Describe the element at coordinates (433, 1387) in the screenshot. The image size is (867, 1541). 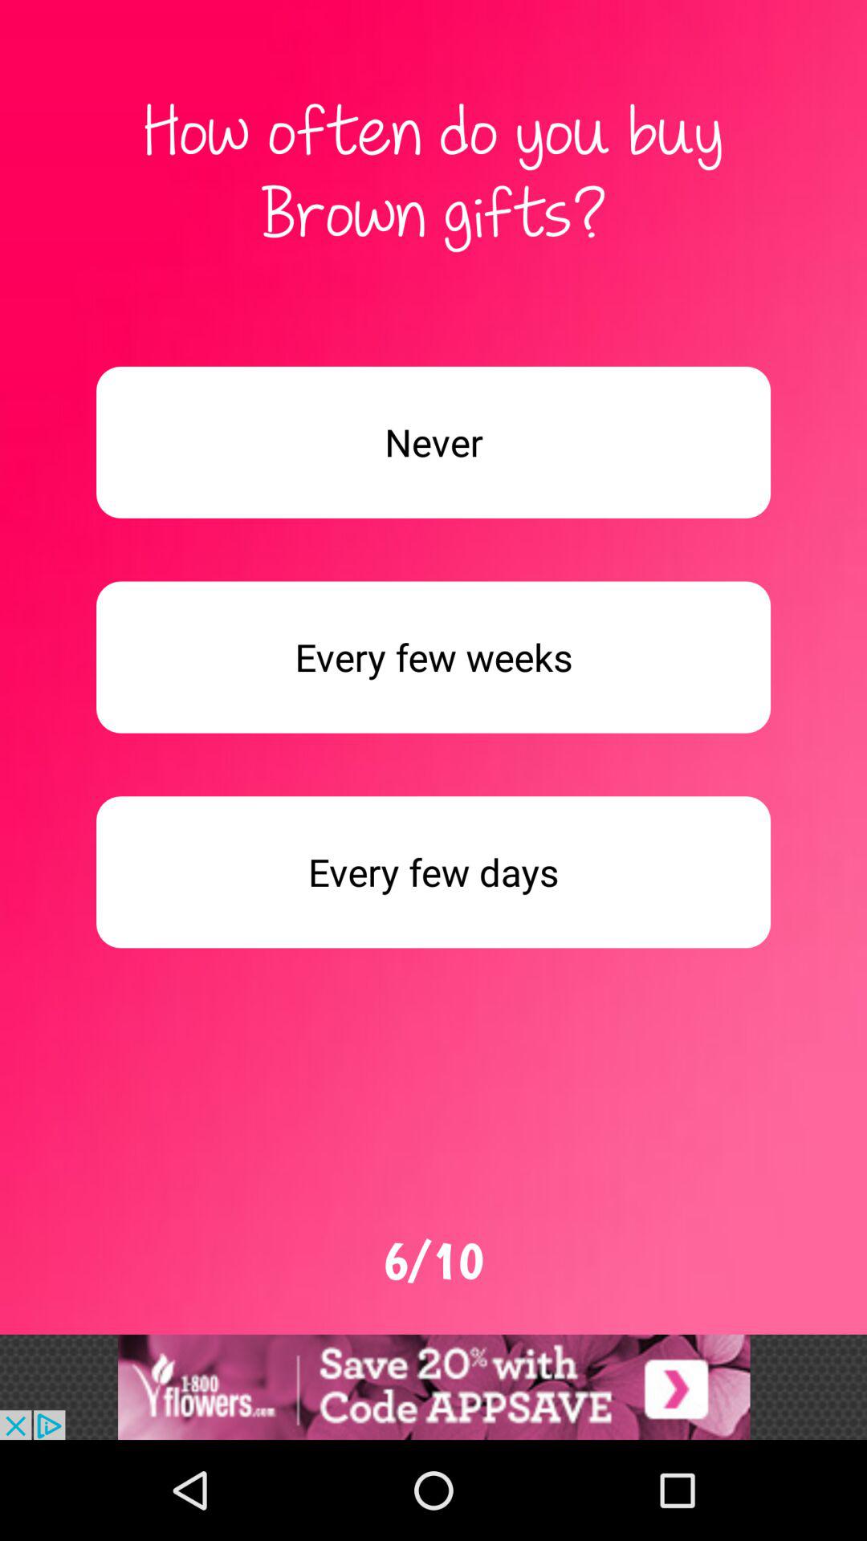
I see `choose the selection` at that location.